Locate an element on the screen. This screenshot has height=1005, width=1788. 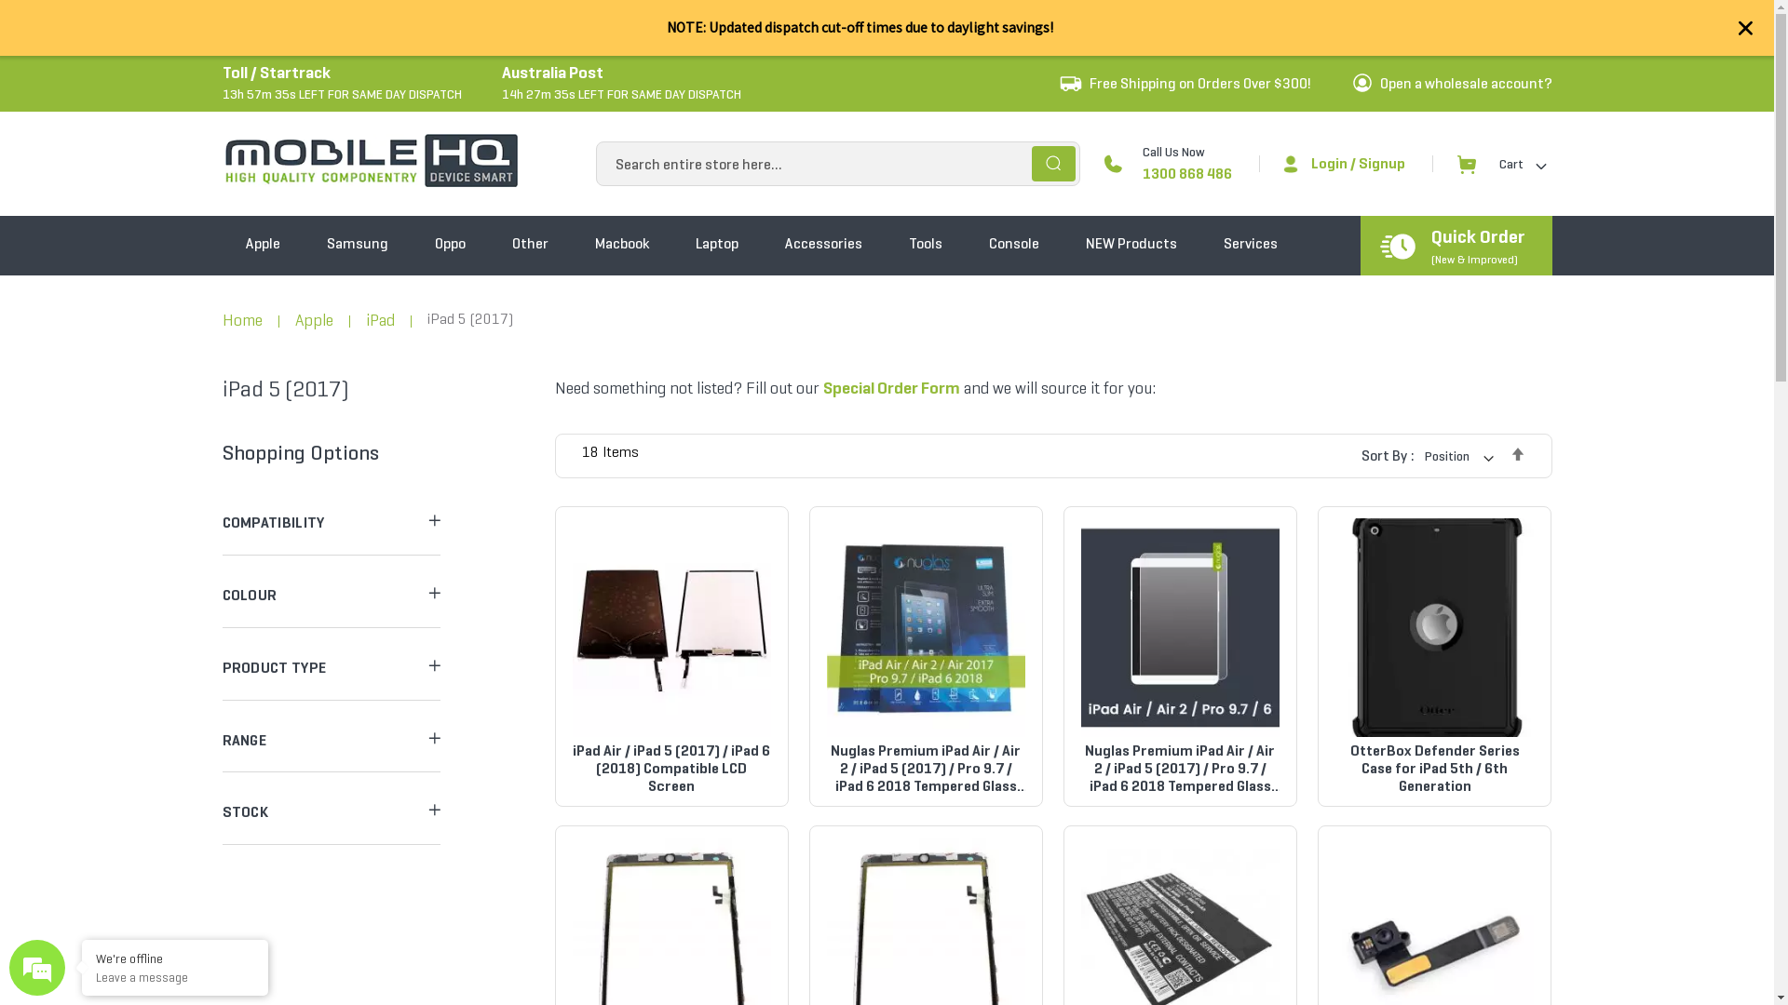
Accessories is located at coordinates (823, 188).